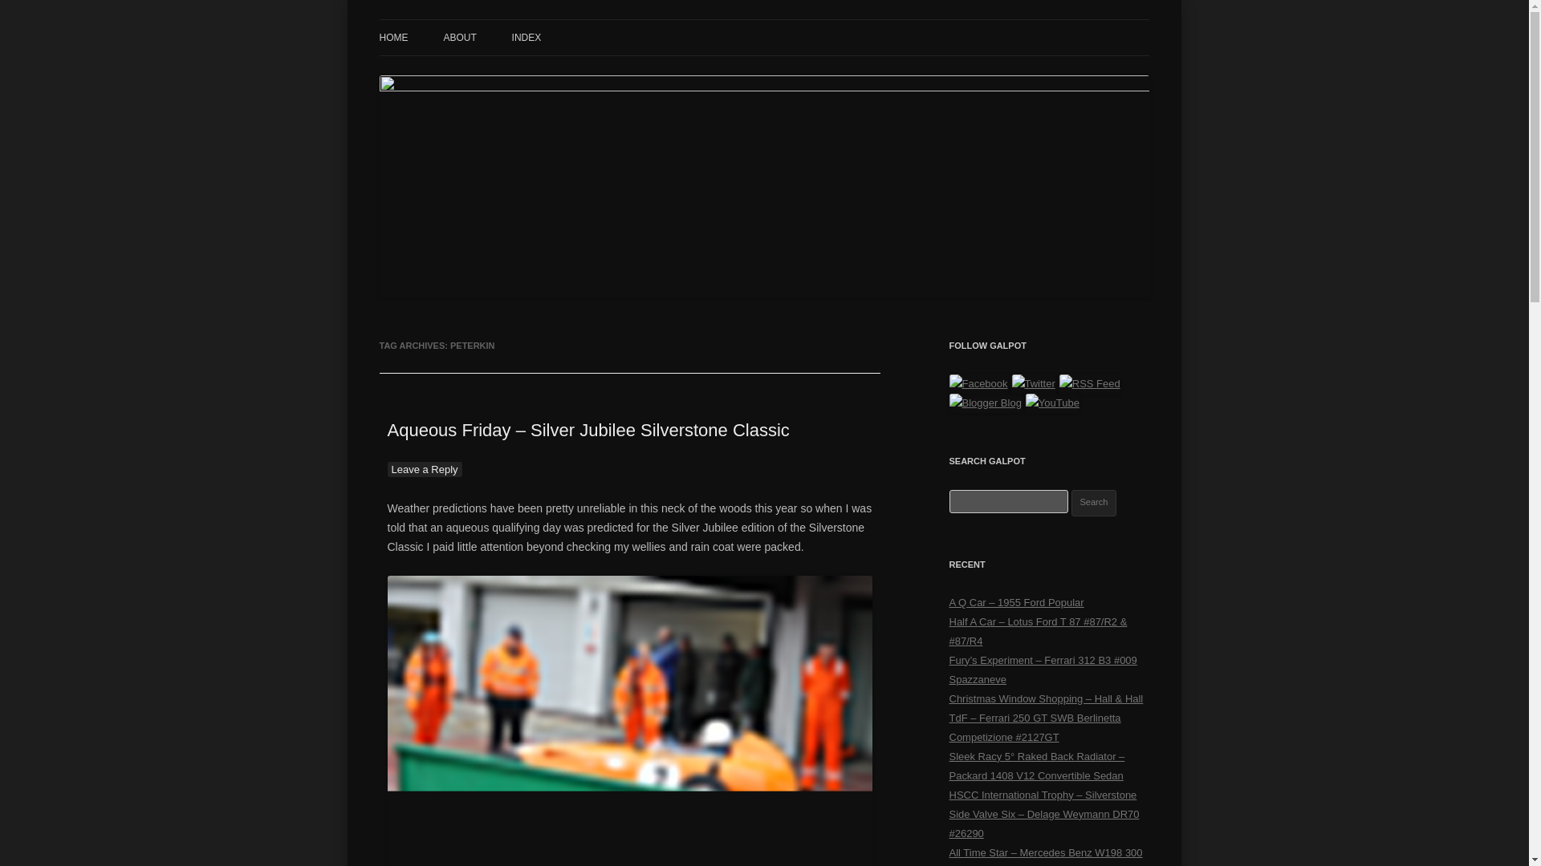  Describe the element at coordinates (978, 383) in the screenshot. I see `Connect on Facebook` at that location.